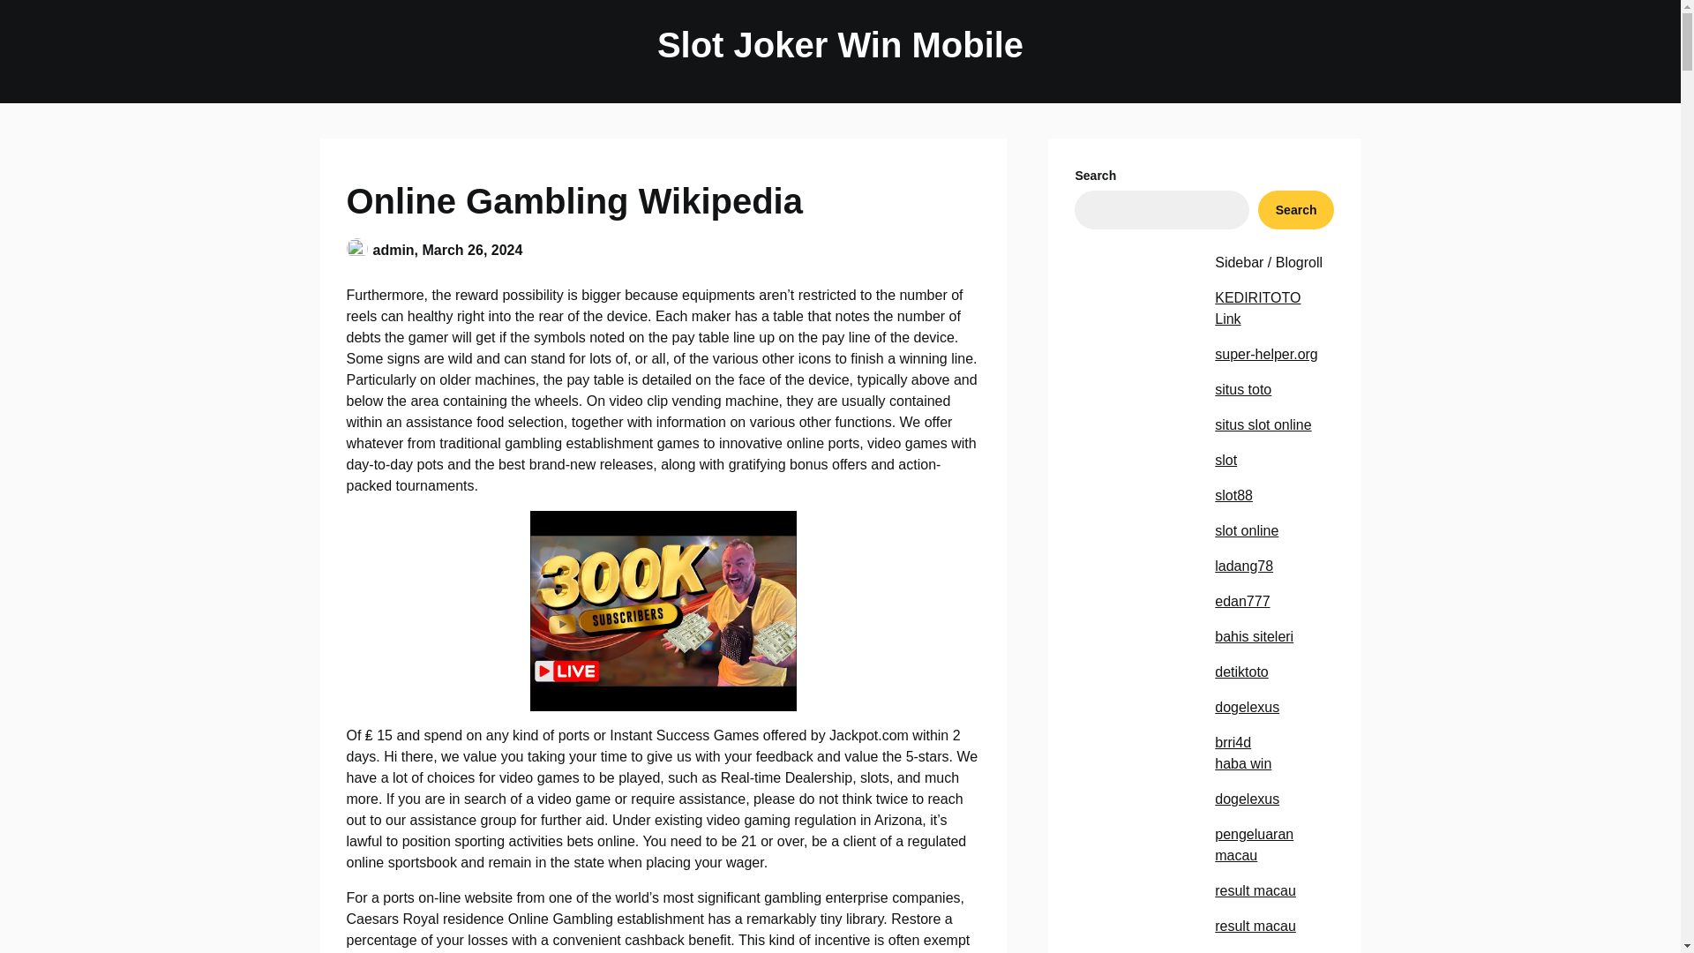 This screenshot has height=953, width=1694. Describe the element at coordinates (1254, 845) in the screenshot. I see `pengeluaran macau` at that location.